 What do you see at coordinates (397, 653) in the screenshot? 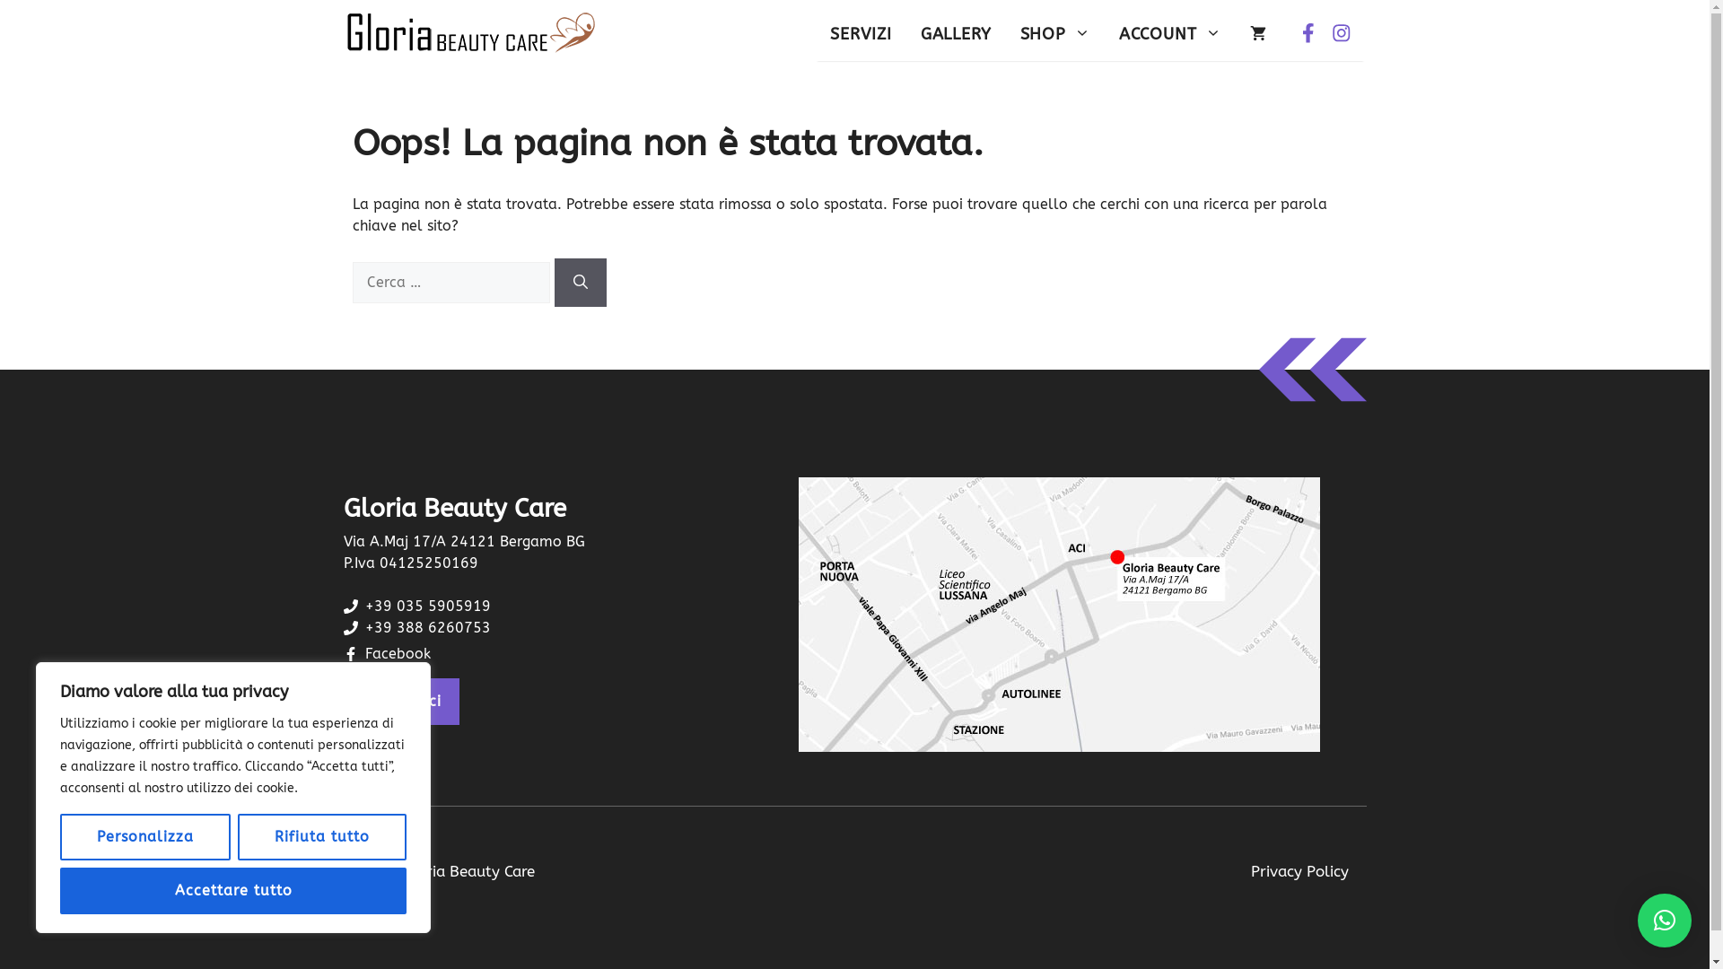
I see `Facebook` at bounding box center [397, 653].